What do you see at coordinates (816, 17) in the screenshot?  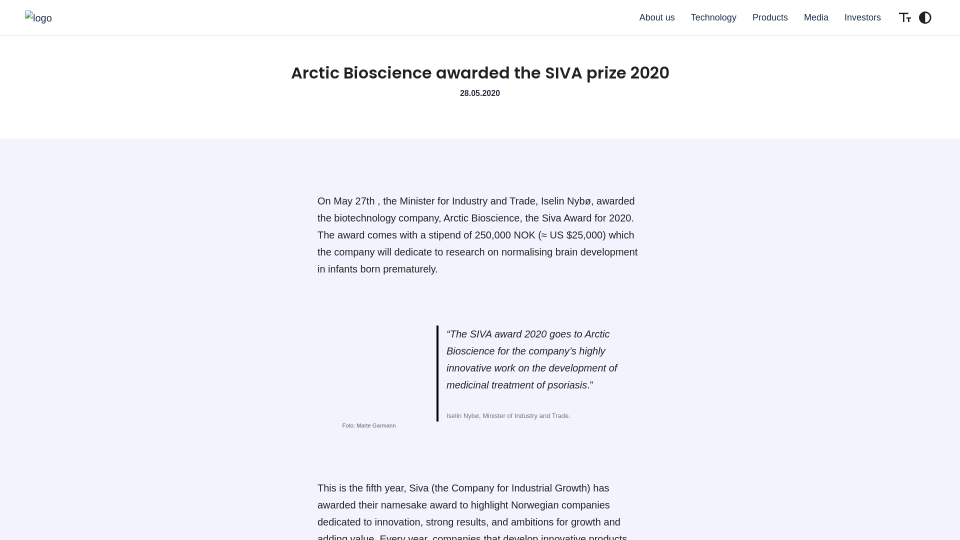 I see `Media` at bounding box center [816, 17].